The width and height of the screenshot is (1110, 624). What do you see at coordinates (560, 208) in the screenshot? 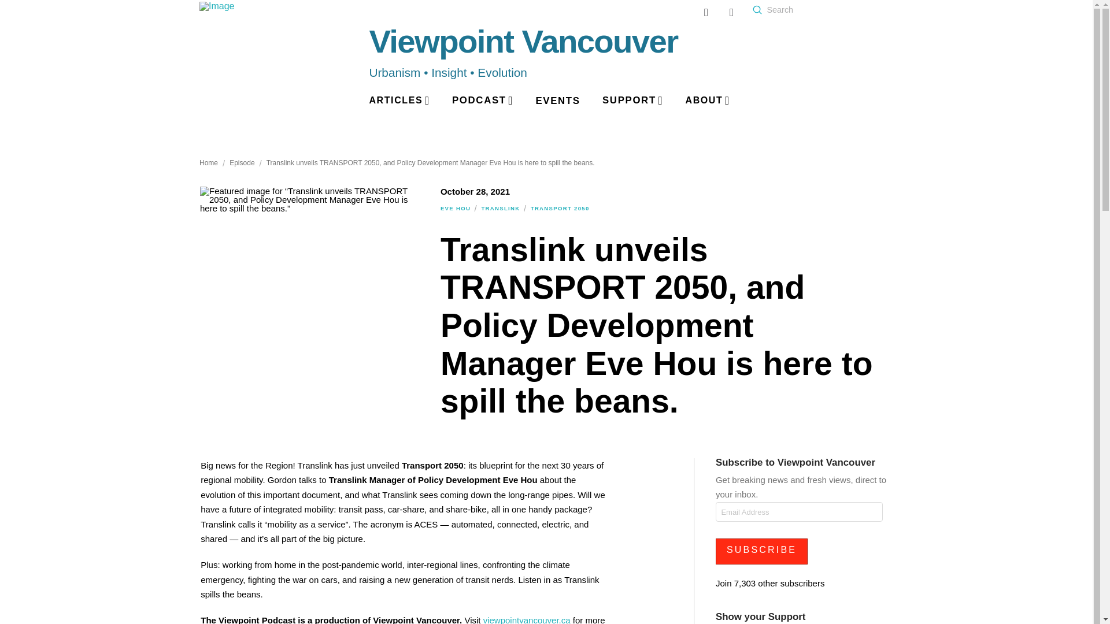
I see `TRANSPORT 2050` at bounding box center [560, 208].